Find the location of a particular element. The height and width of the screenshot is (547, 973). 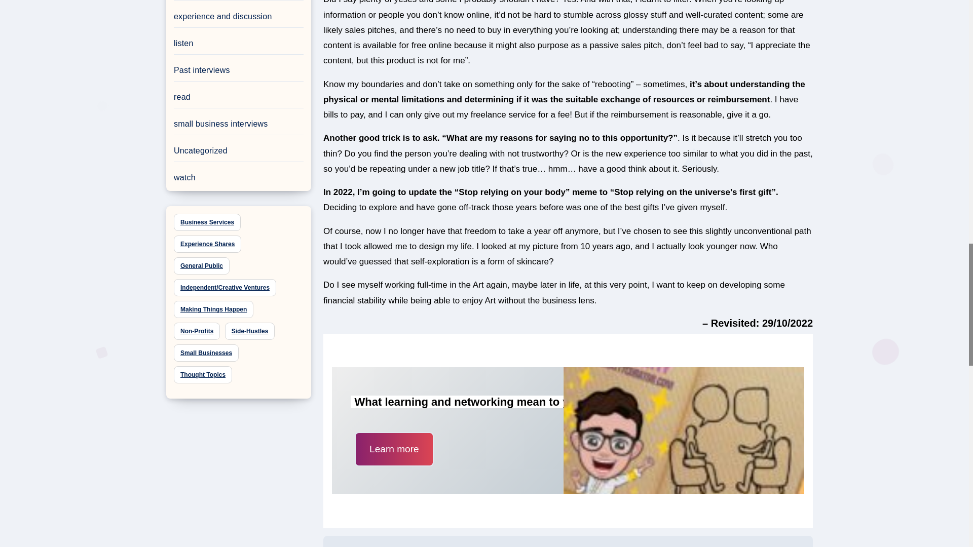

read is located at coordinates (182, 96).